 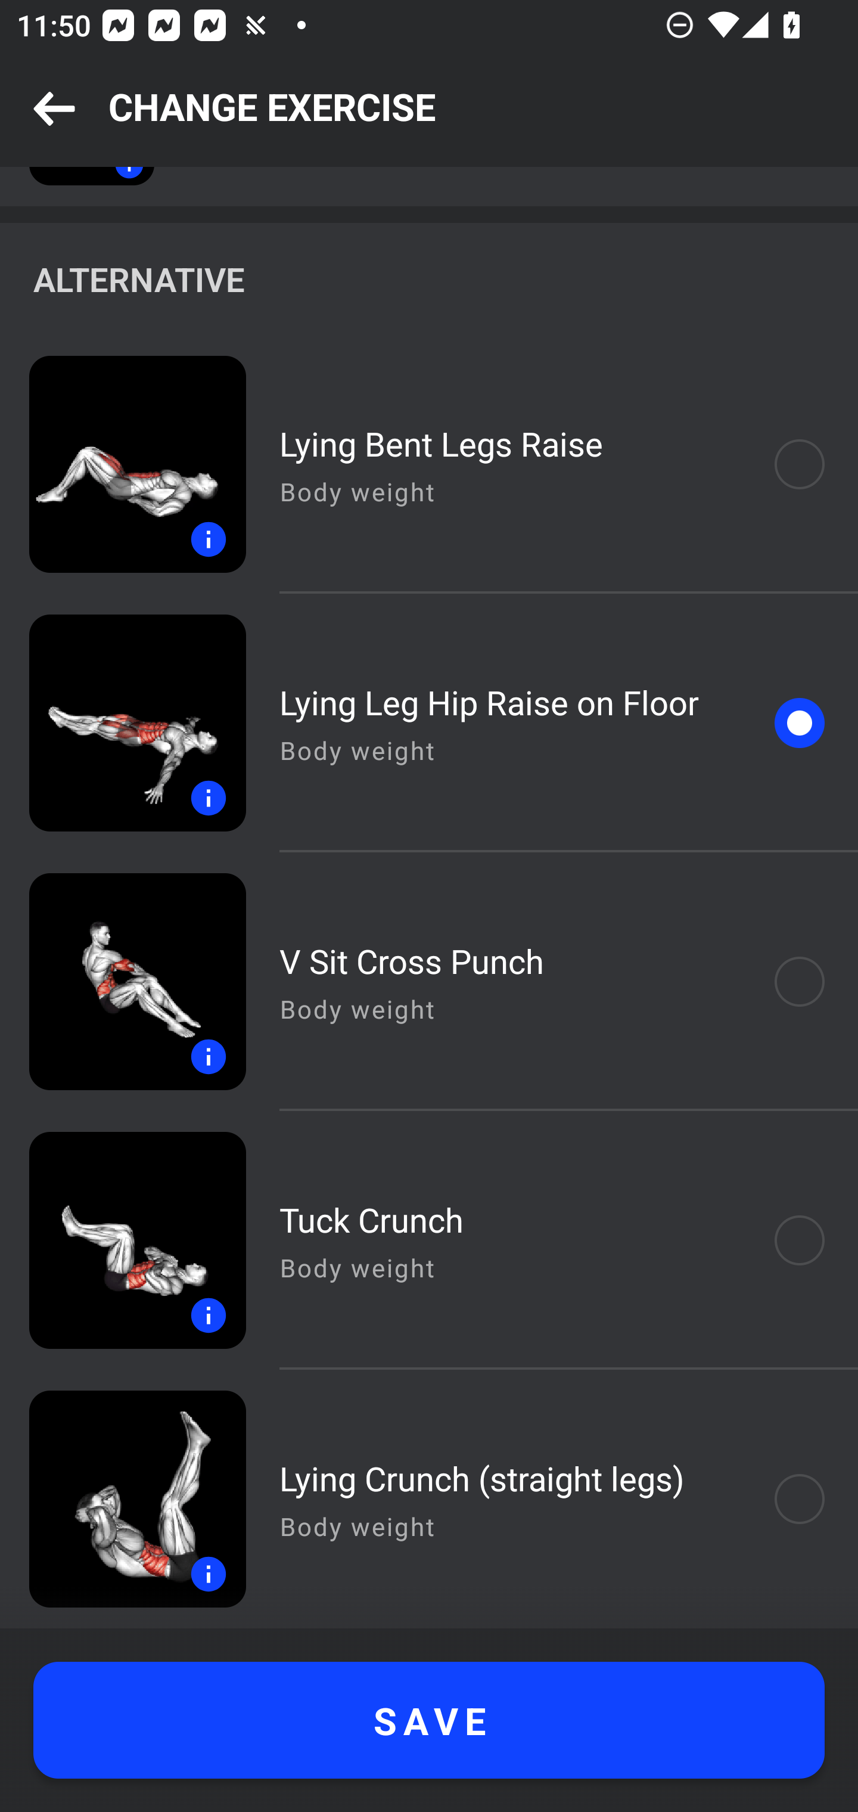 What do you see at coordinates (429, 981) in the screenshot?
I see `details V Sit Cross Punch Body weight` at bounding box center [429, 981].